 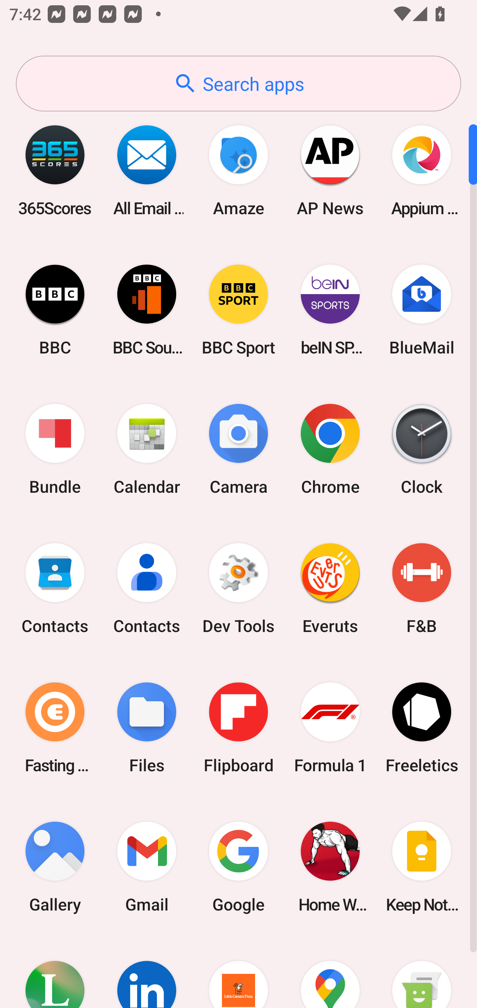 What do you see at coordinates (55, 727) in the screenshot?
I see `Fasting Coach` at bounding box center [55, 727].